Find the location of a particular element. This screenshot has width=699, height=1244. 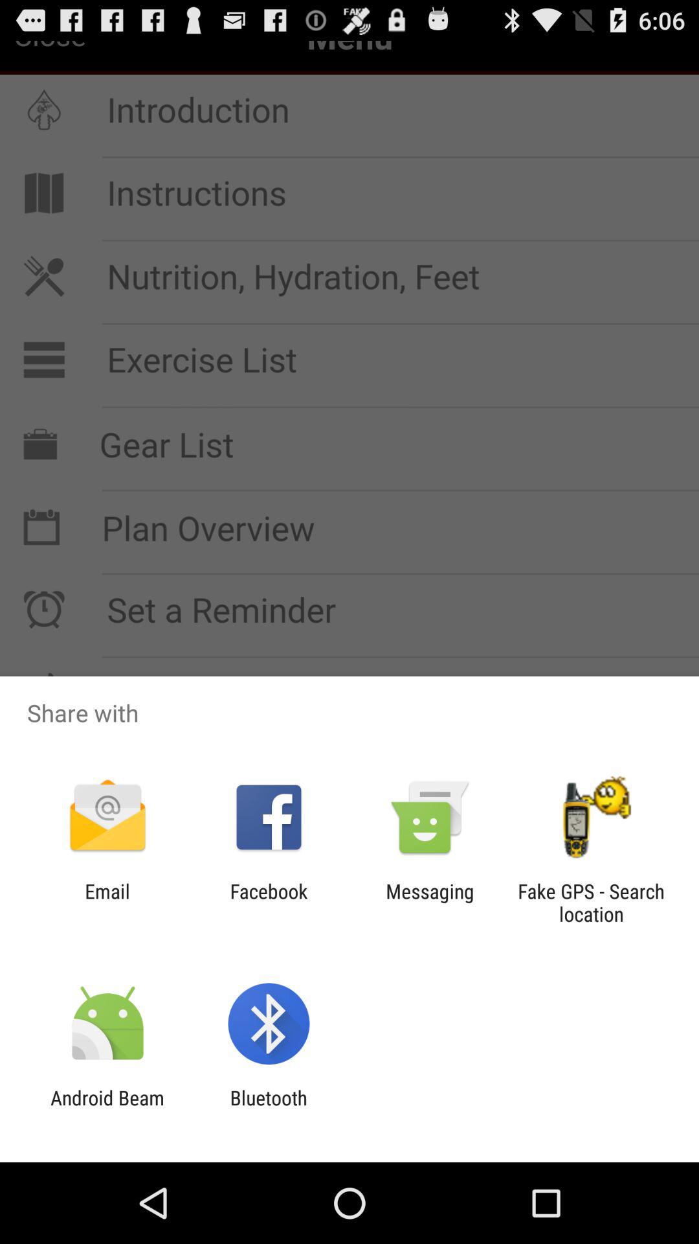

choose the android beam app is located at coordinates (107, 1109).